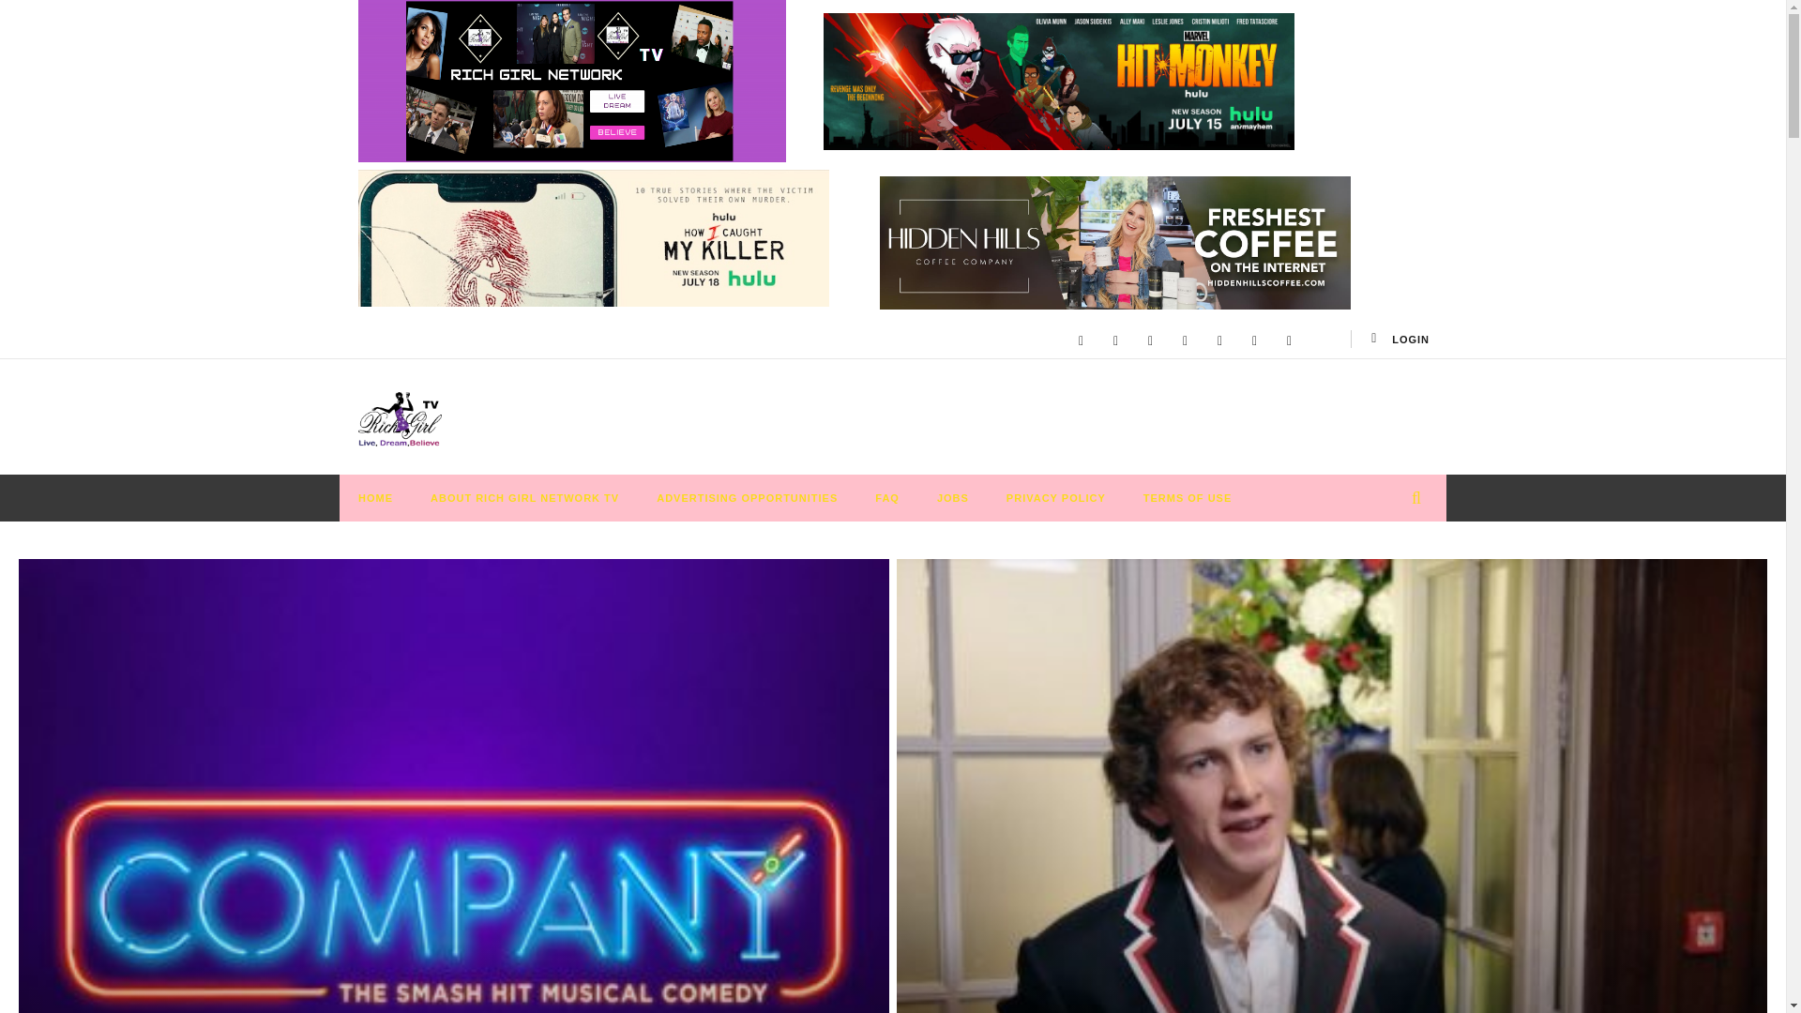 The height and width of the screenshot is (1013, 1801). What do you see at coordinates (1115, 340) in the screenshot?
I see `YouTube` at bounding box center [1115, 340].